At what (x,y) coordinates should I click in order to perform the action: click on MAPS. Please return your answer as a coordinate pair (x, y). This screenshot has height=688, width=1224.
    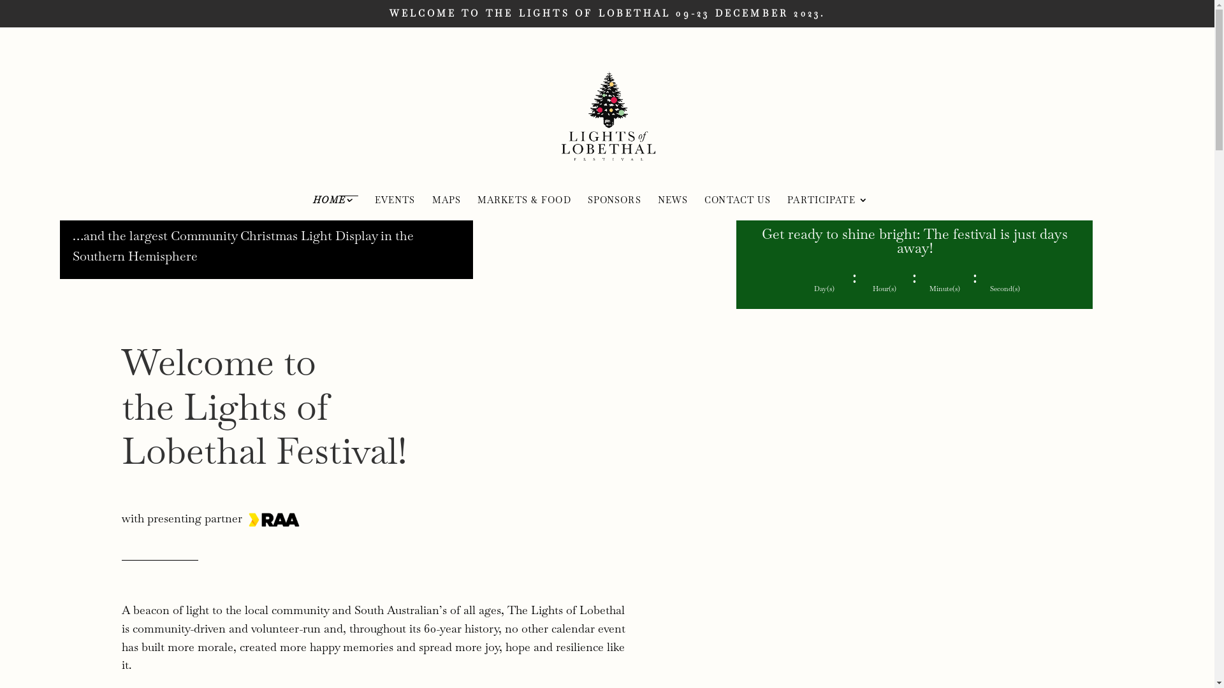
    Looking at the image, I should click on (446, 208).